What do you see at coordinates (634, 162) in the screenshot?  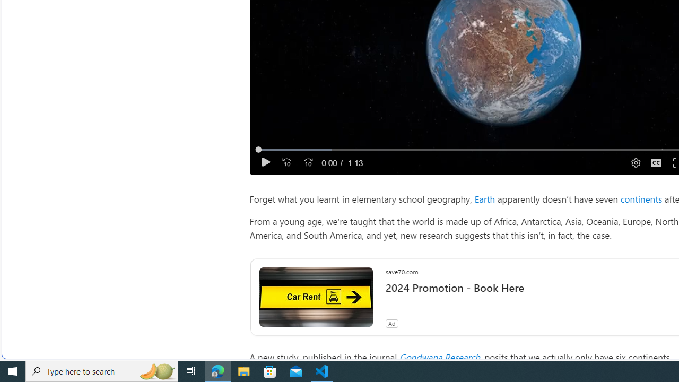 I see `Quality Settings` at bounding box center [634, 162].